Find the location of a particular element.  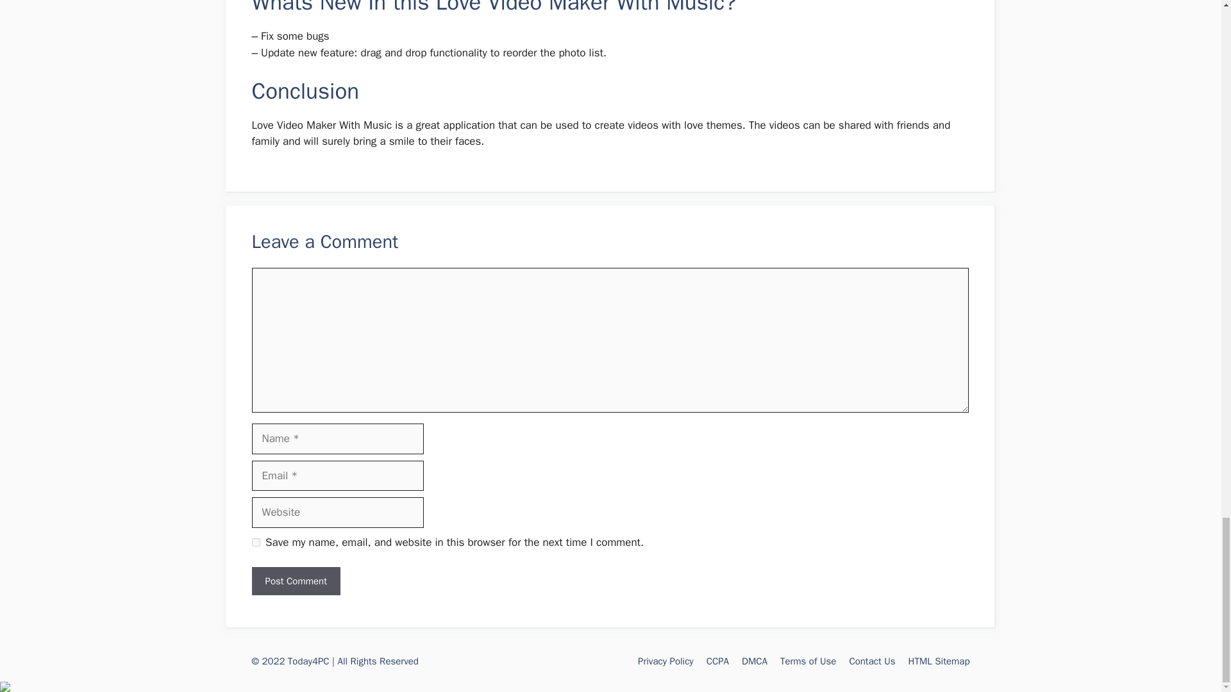

HTML Sitemap is located at coordinates (939, 661).